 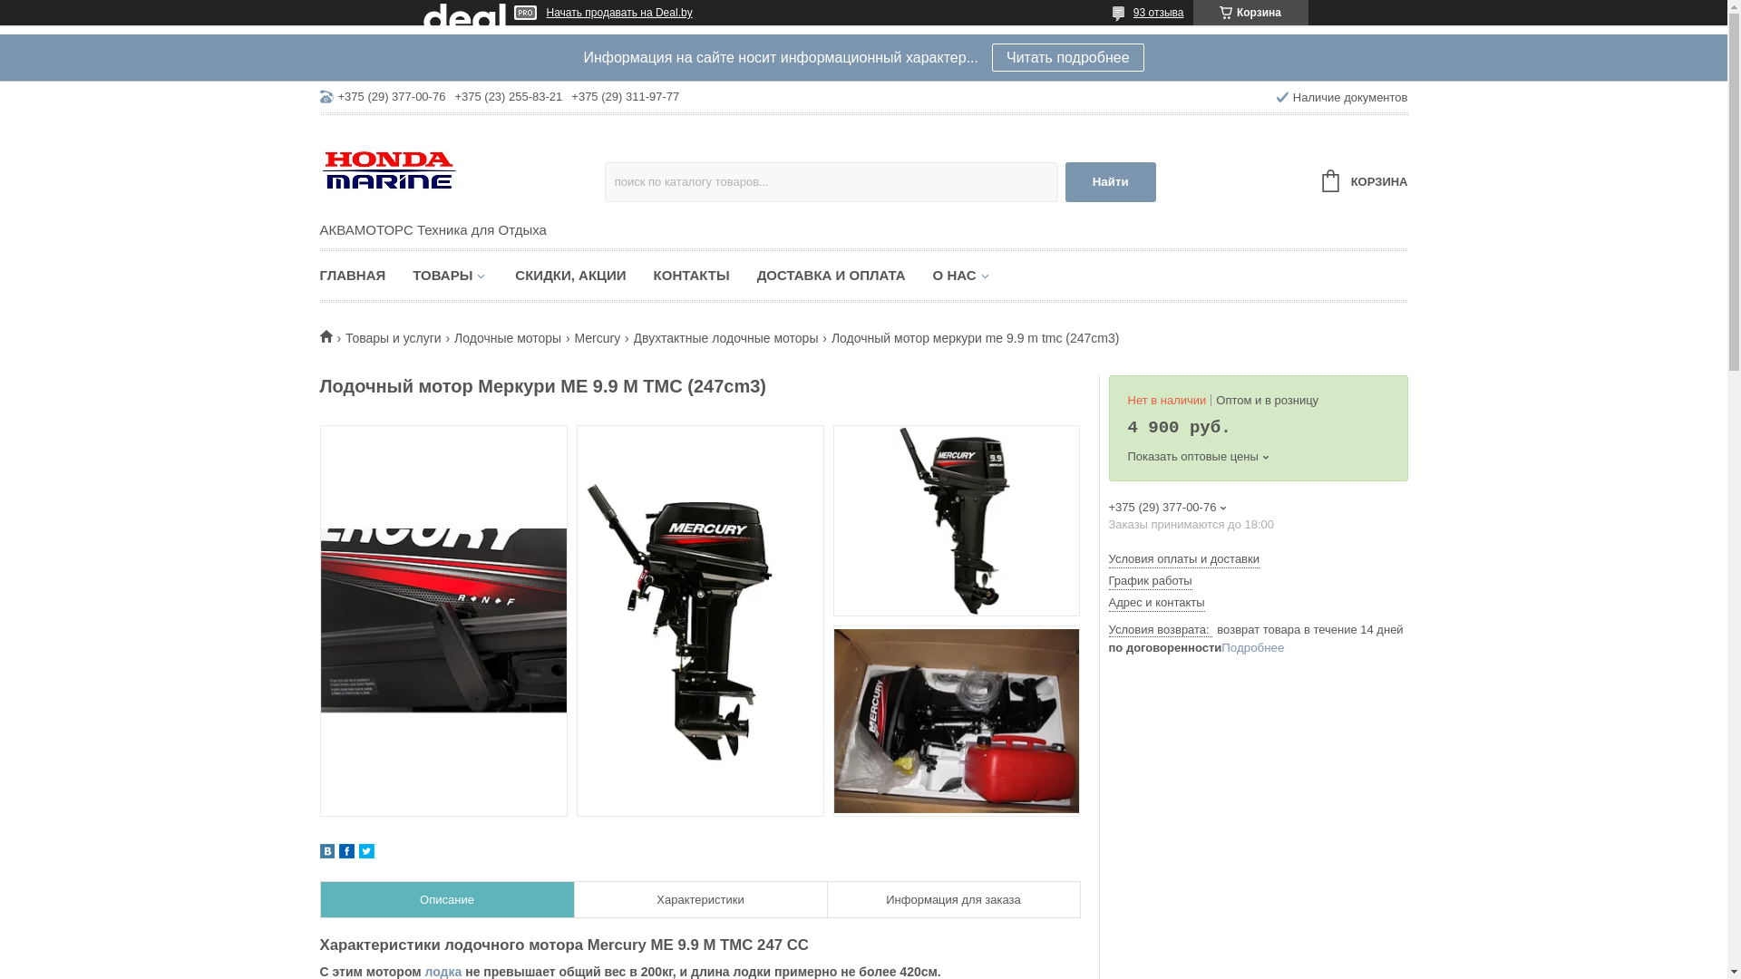 I want to click on Mercury, so click(x=598, y=339).